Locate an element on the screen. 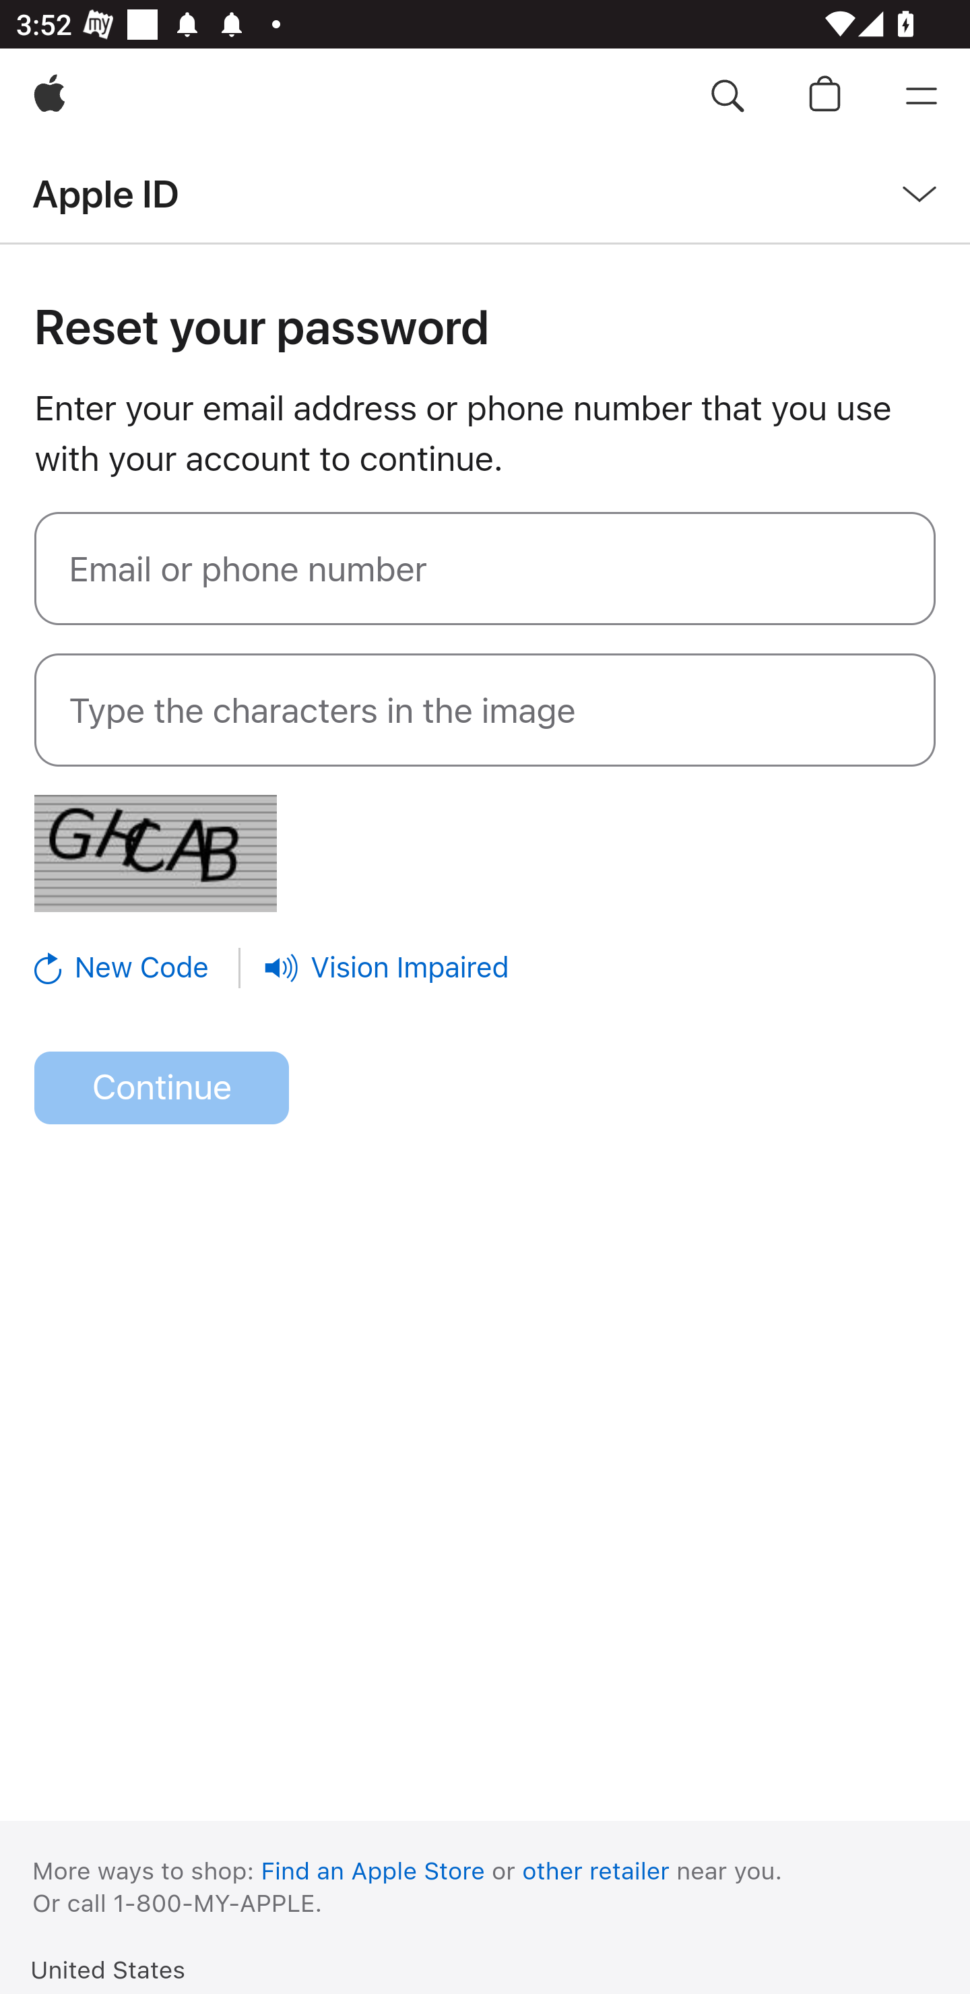   New Code is located at coordinates (138, 967).